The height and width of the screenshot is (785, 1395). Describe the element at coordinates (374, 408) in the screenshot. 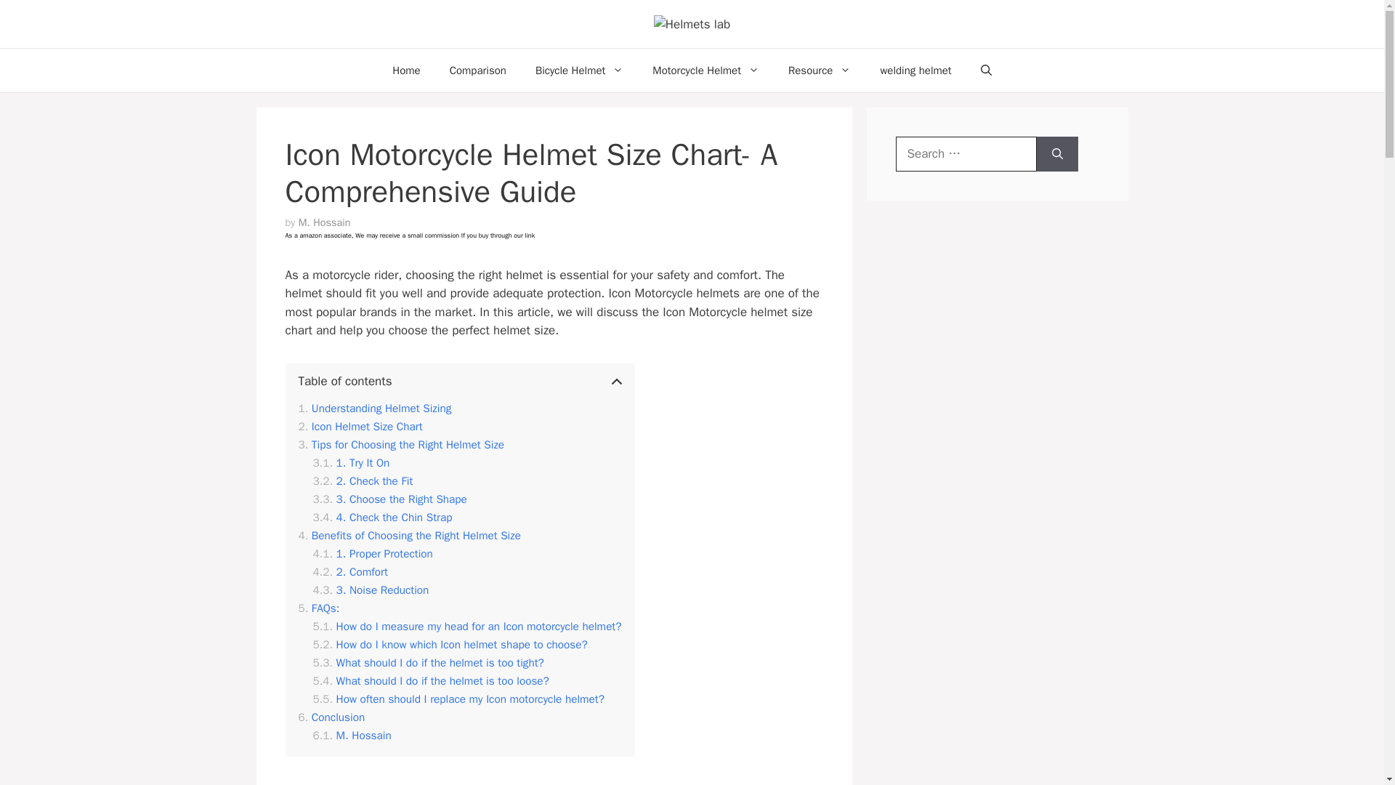

I see `Understanding Helmet Sizing` at that location.